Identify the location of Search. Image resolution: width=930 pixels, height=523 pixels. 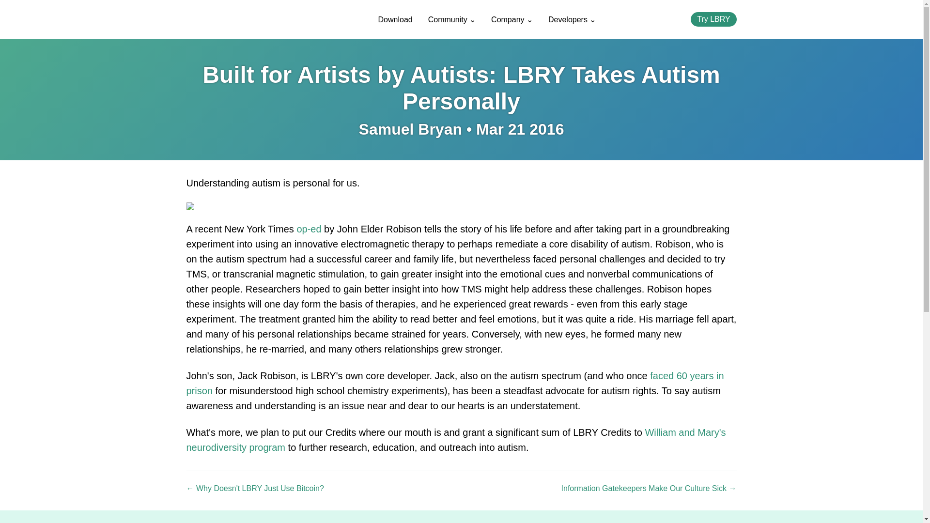
(675, 19).